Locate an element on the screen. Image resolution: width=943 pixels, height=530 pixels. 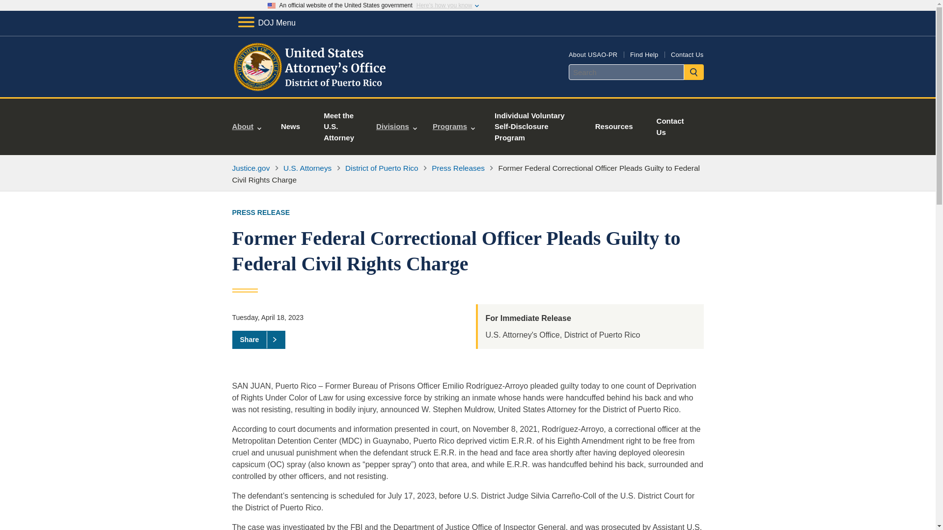
Find Help is located at coordinates (644, 54).